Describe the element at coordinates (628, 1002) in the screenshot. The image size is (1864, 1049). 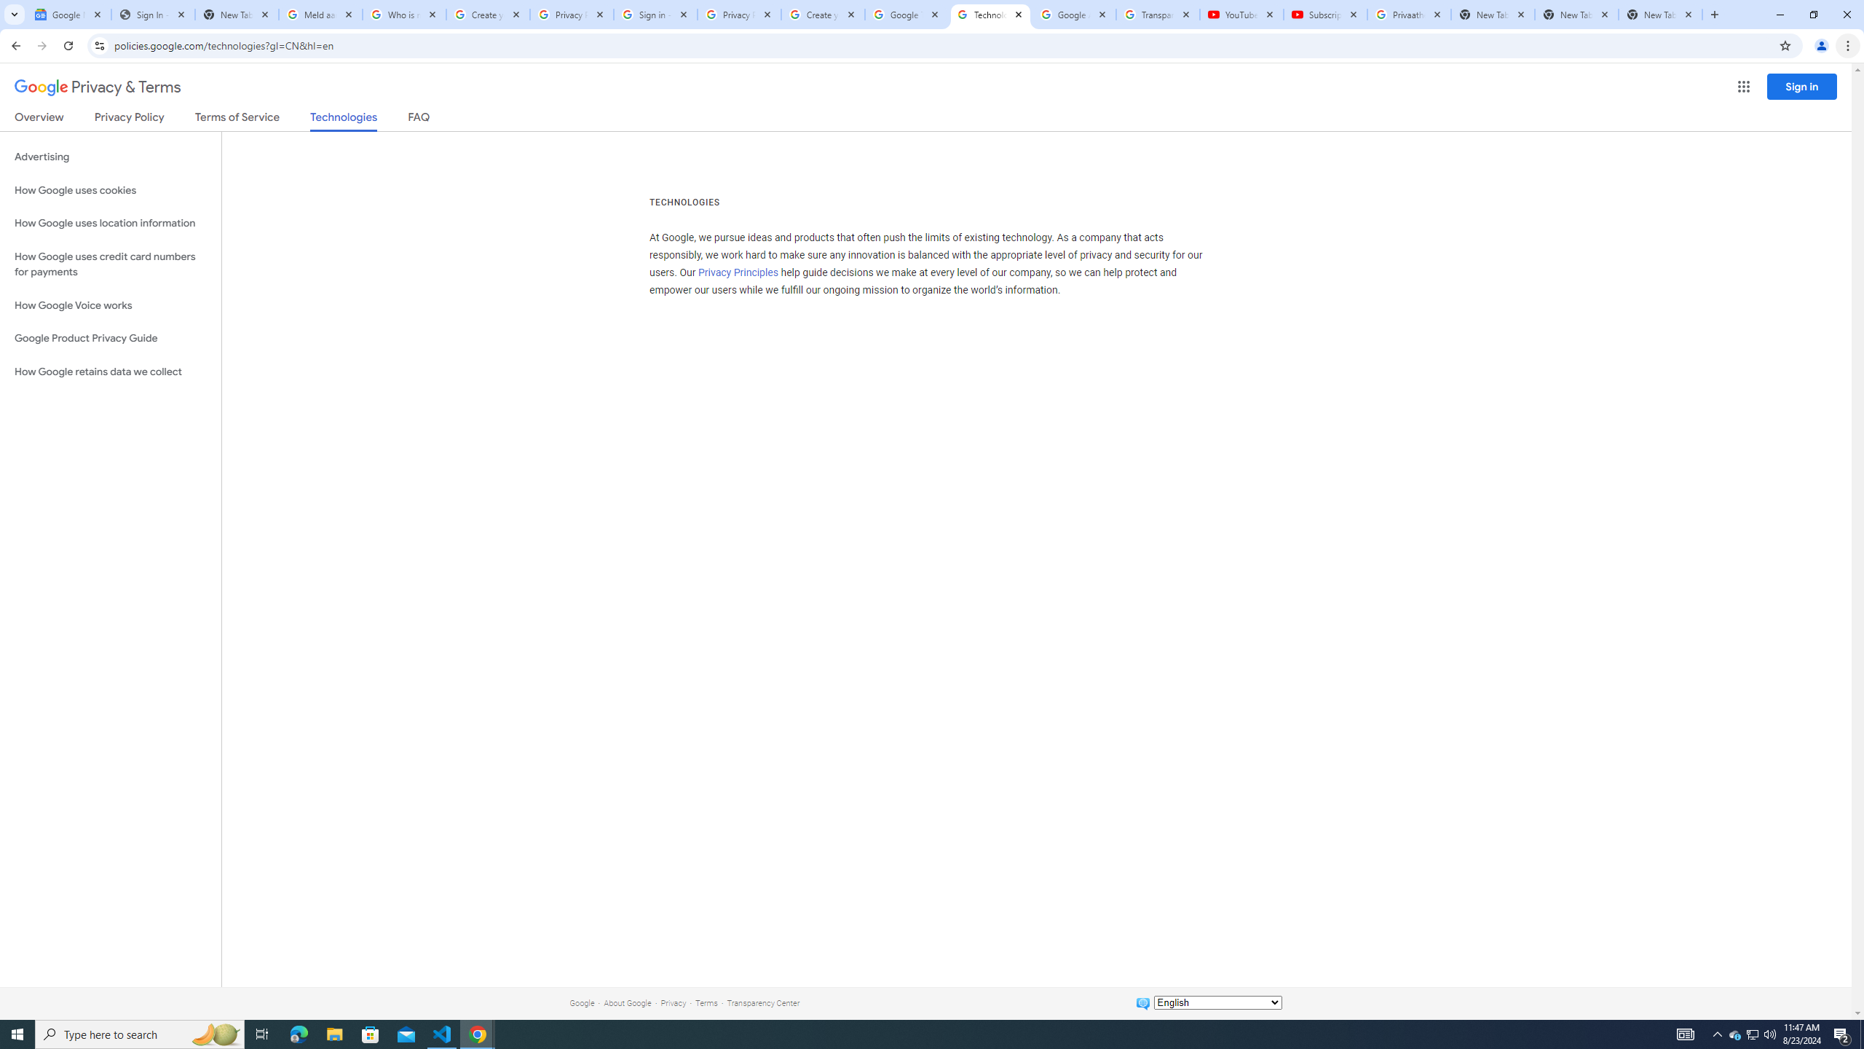
I see `About Google` at that location.